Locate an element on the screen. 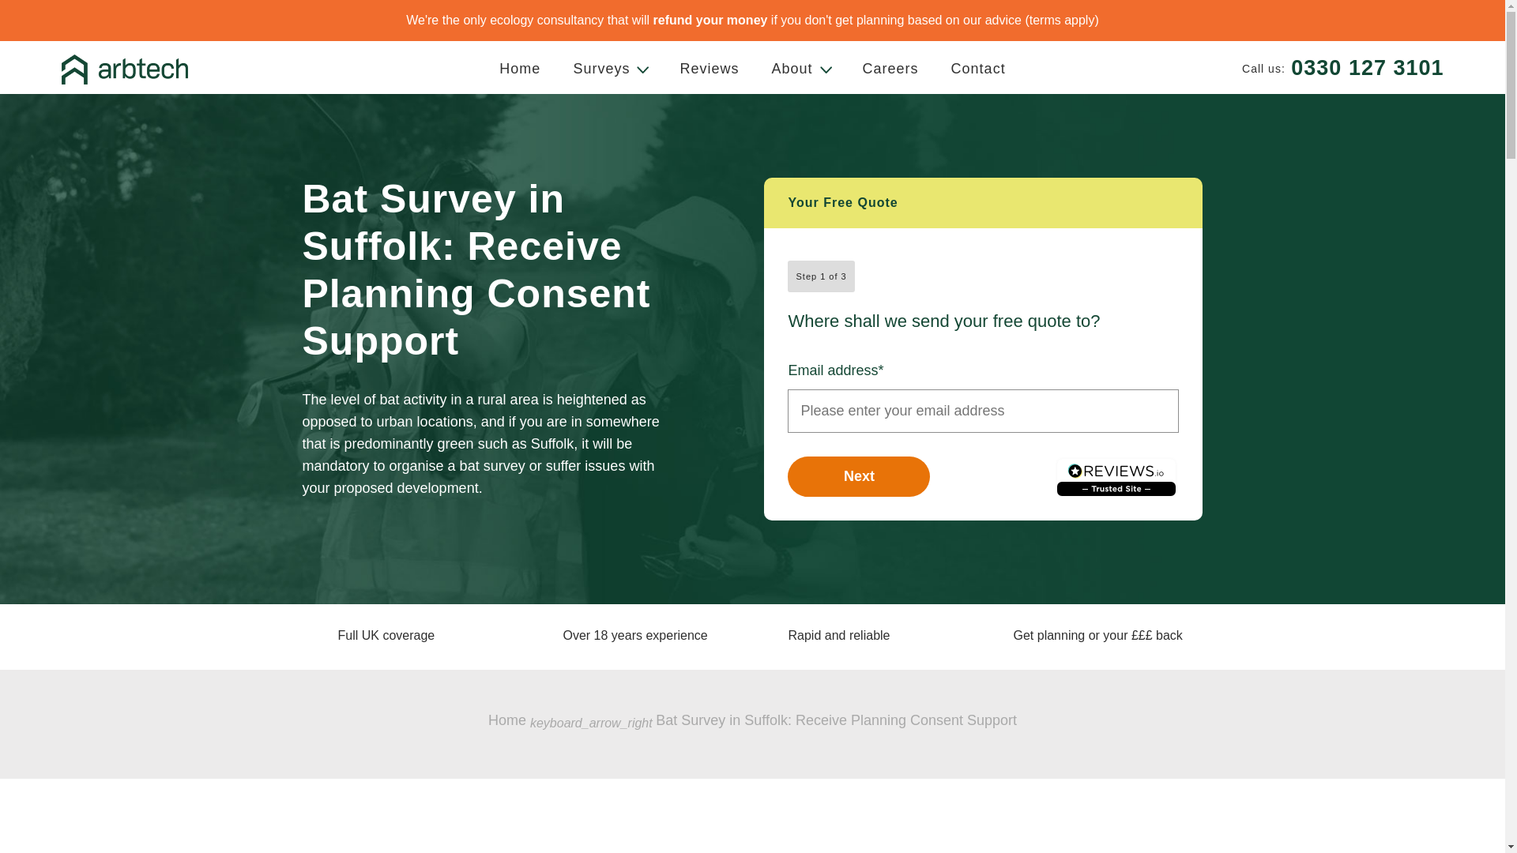 The height and width of the screenshot is (853, 1517). Arbtech is located at coordinates (125, 70).